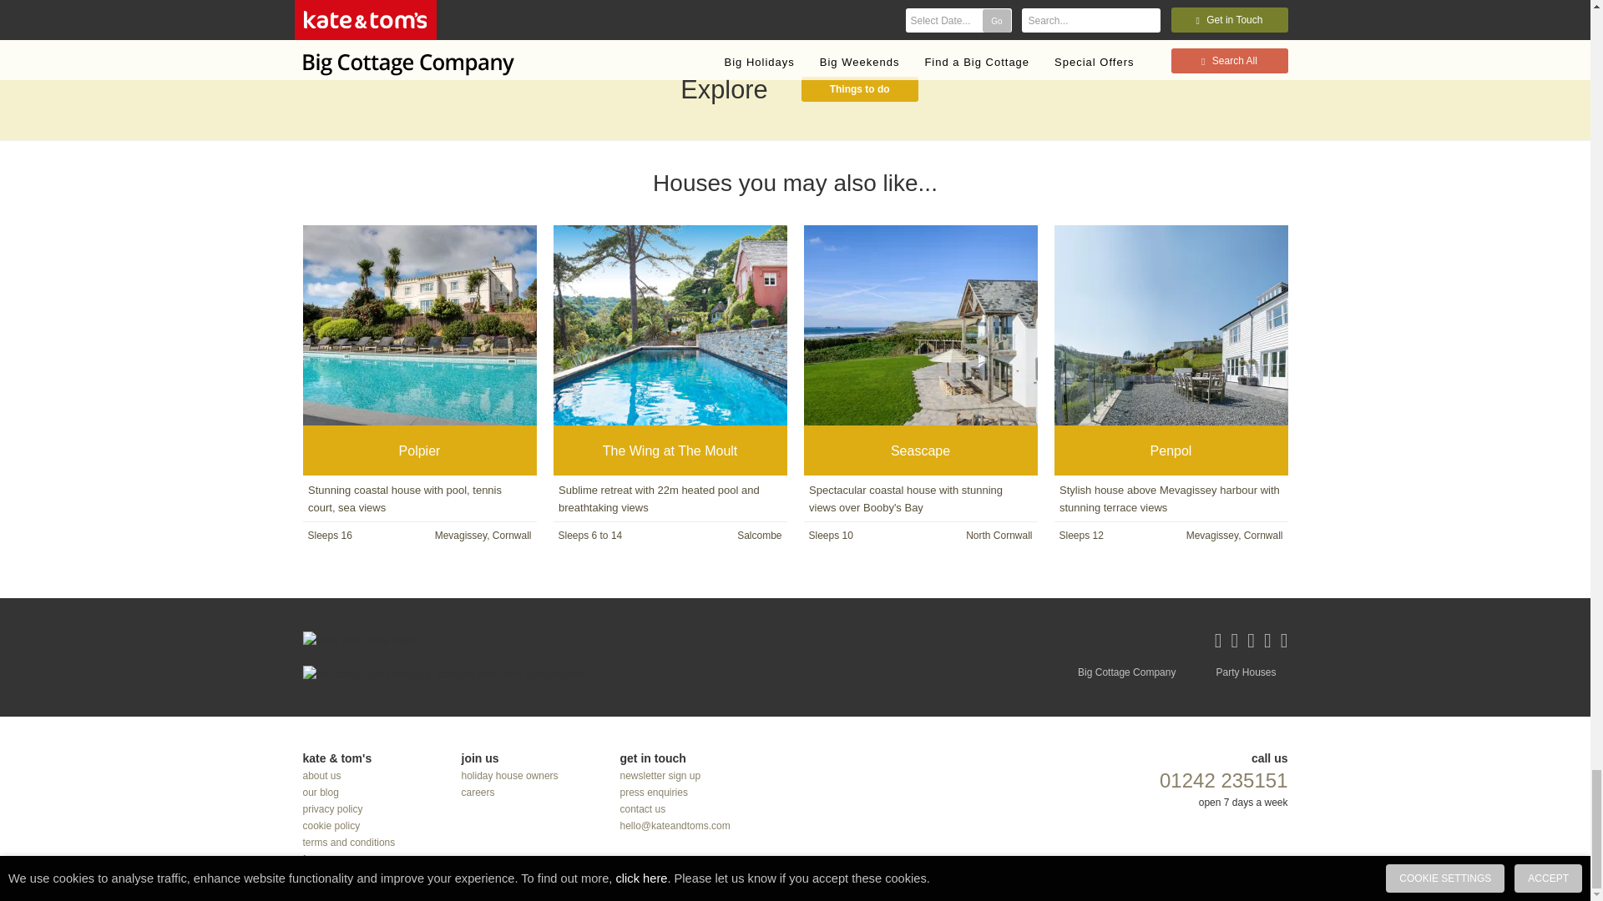 Image resolution: width=1603 pixels, height=901 pixels. What do you see at coordinates (860, 88) in the screenshot?
I see `Things to do` at bounding box center [860, 88].